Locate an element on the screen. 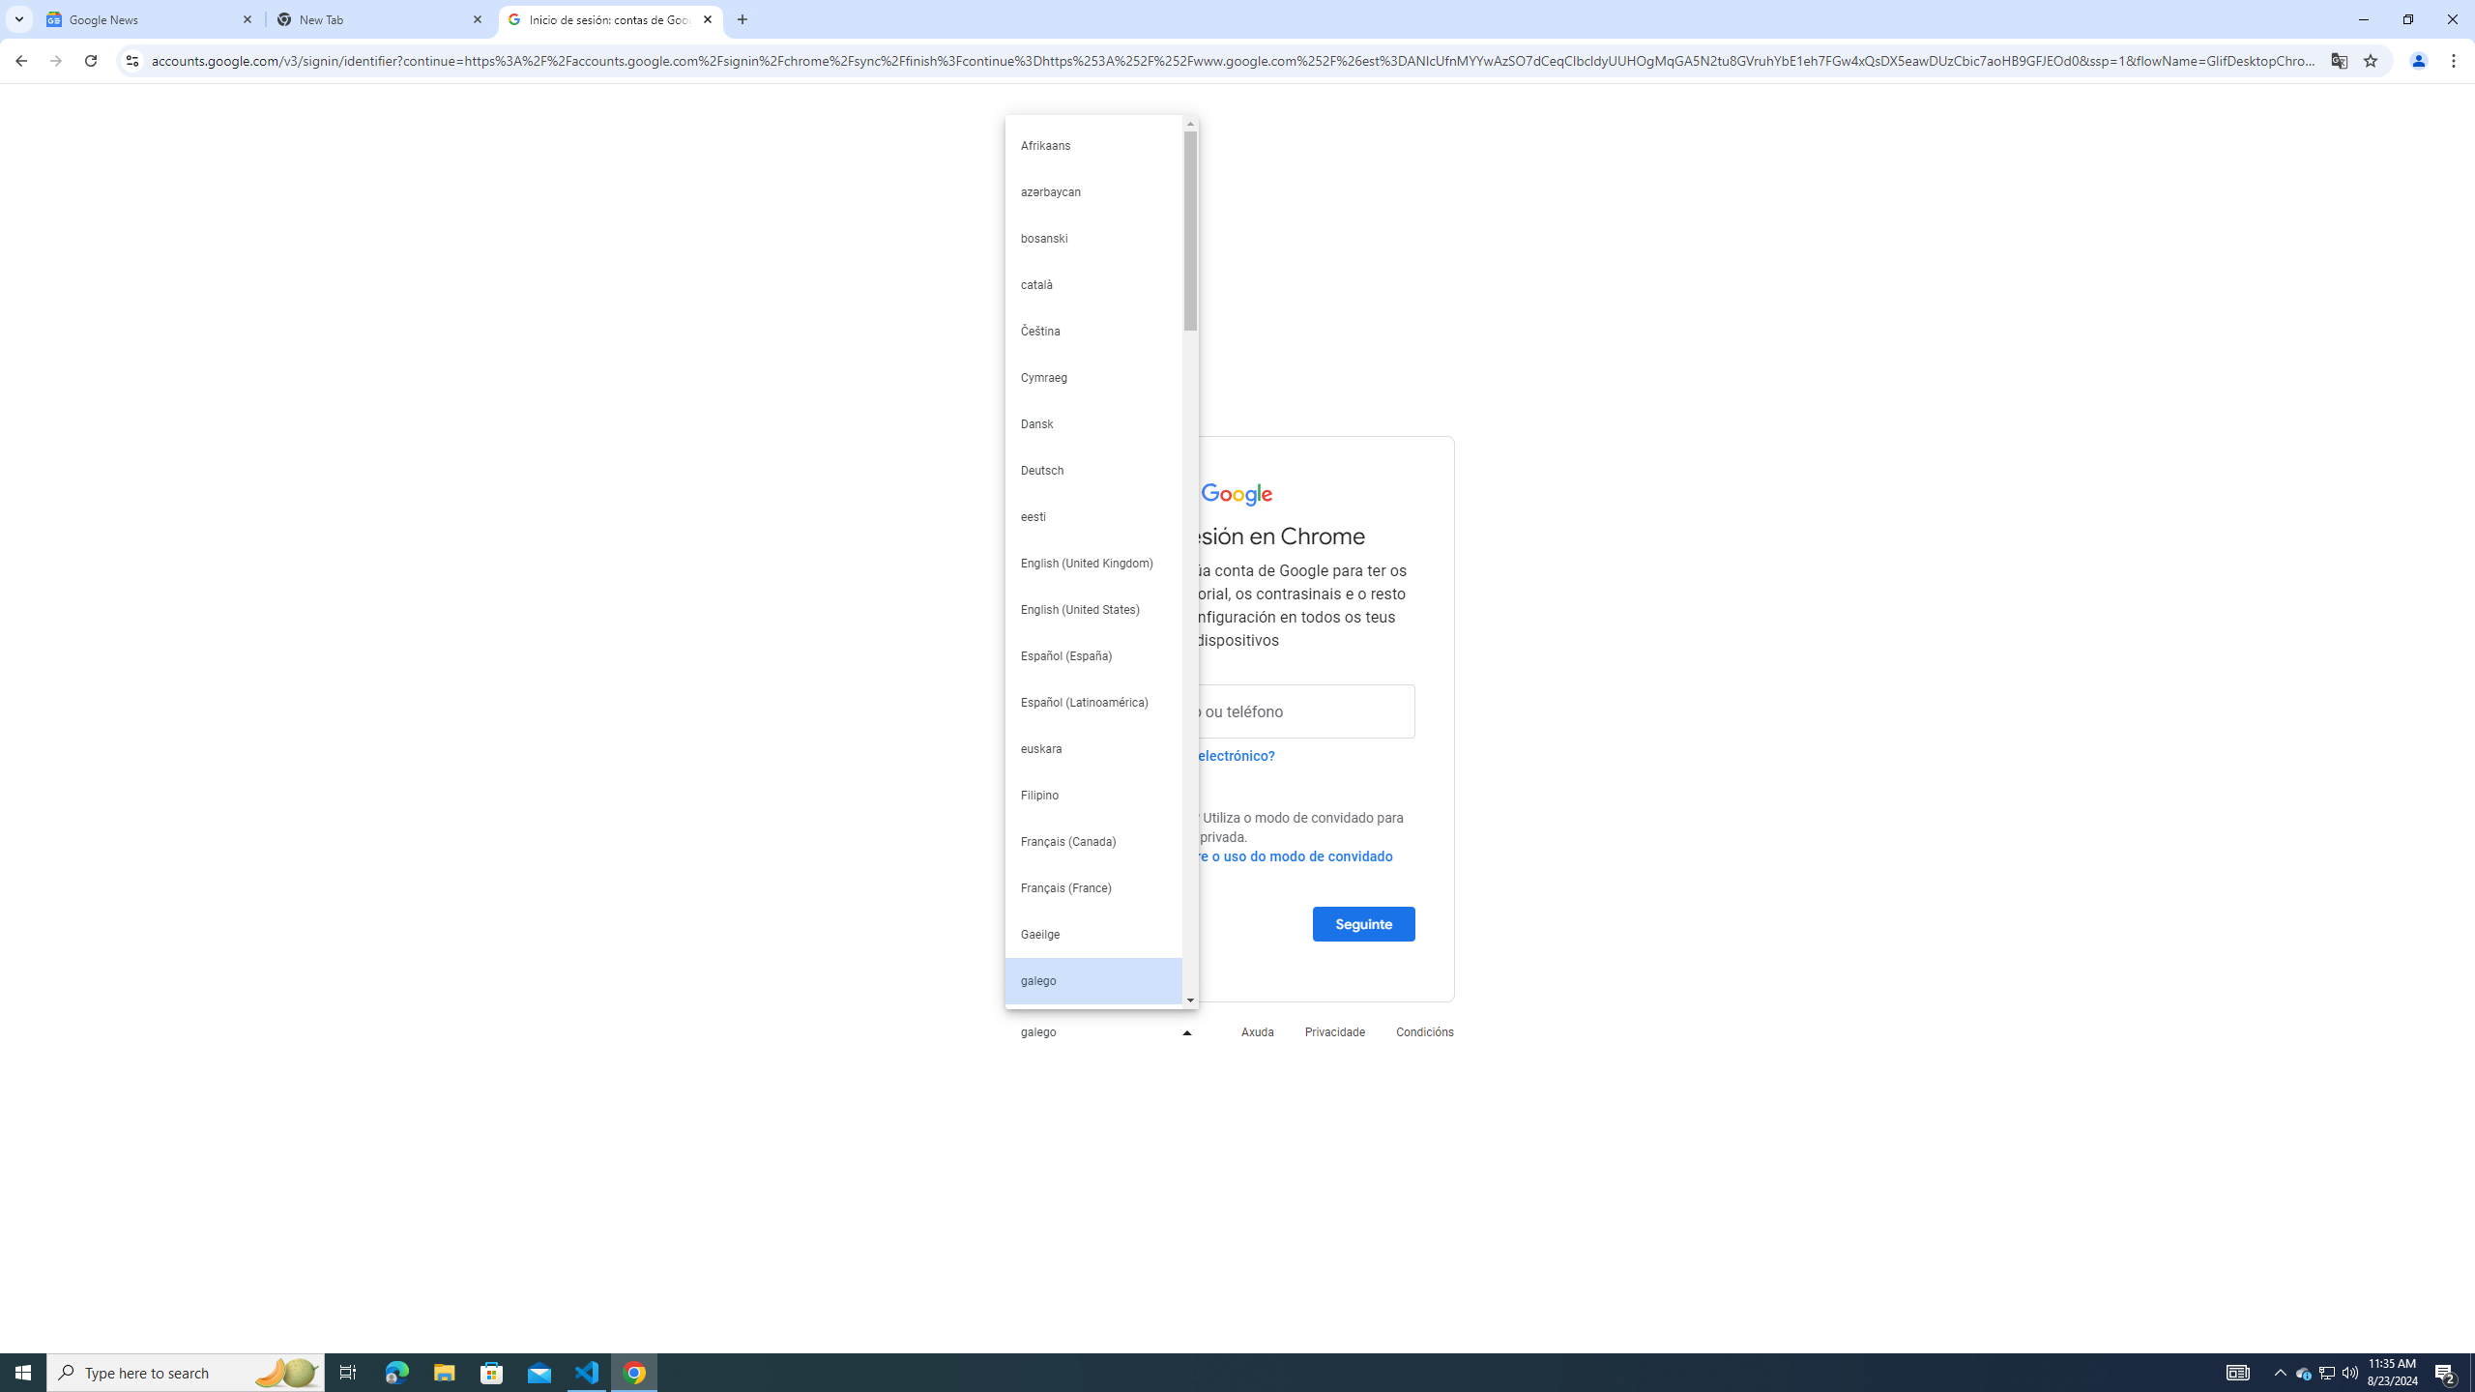 This screenshot has width=2475, height=1392. New Tab is located at coordinates (742, 19).